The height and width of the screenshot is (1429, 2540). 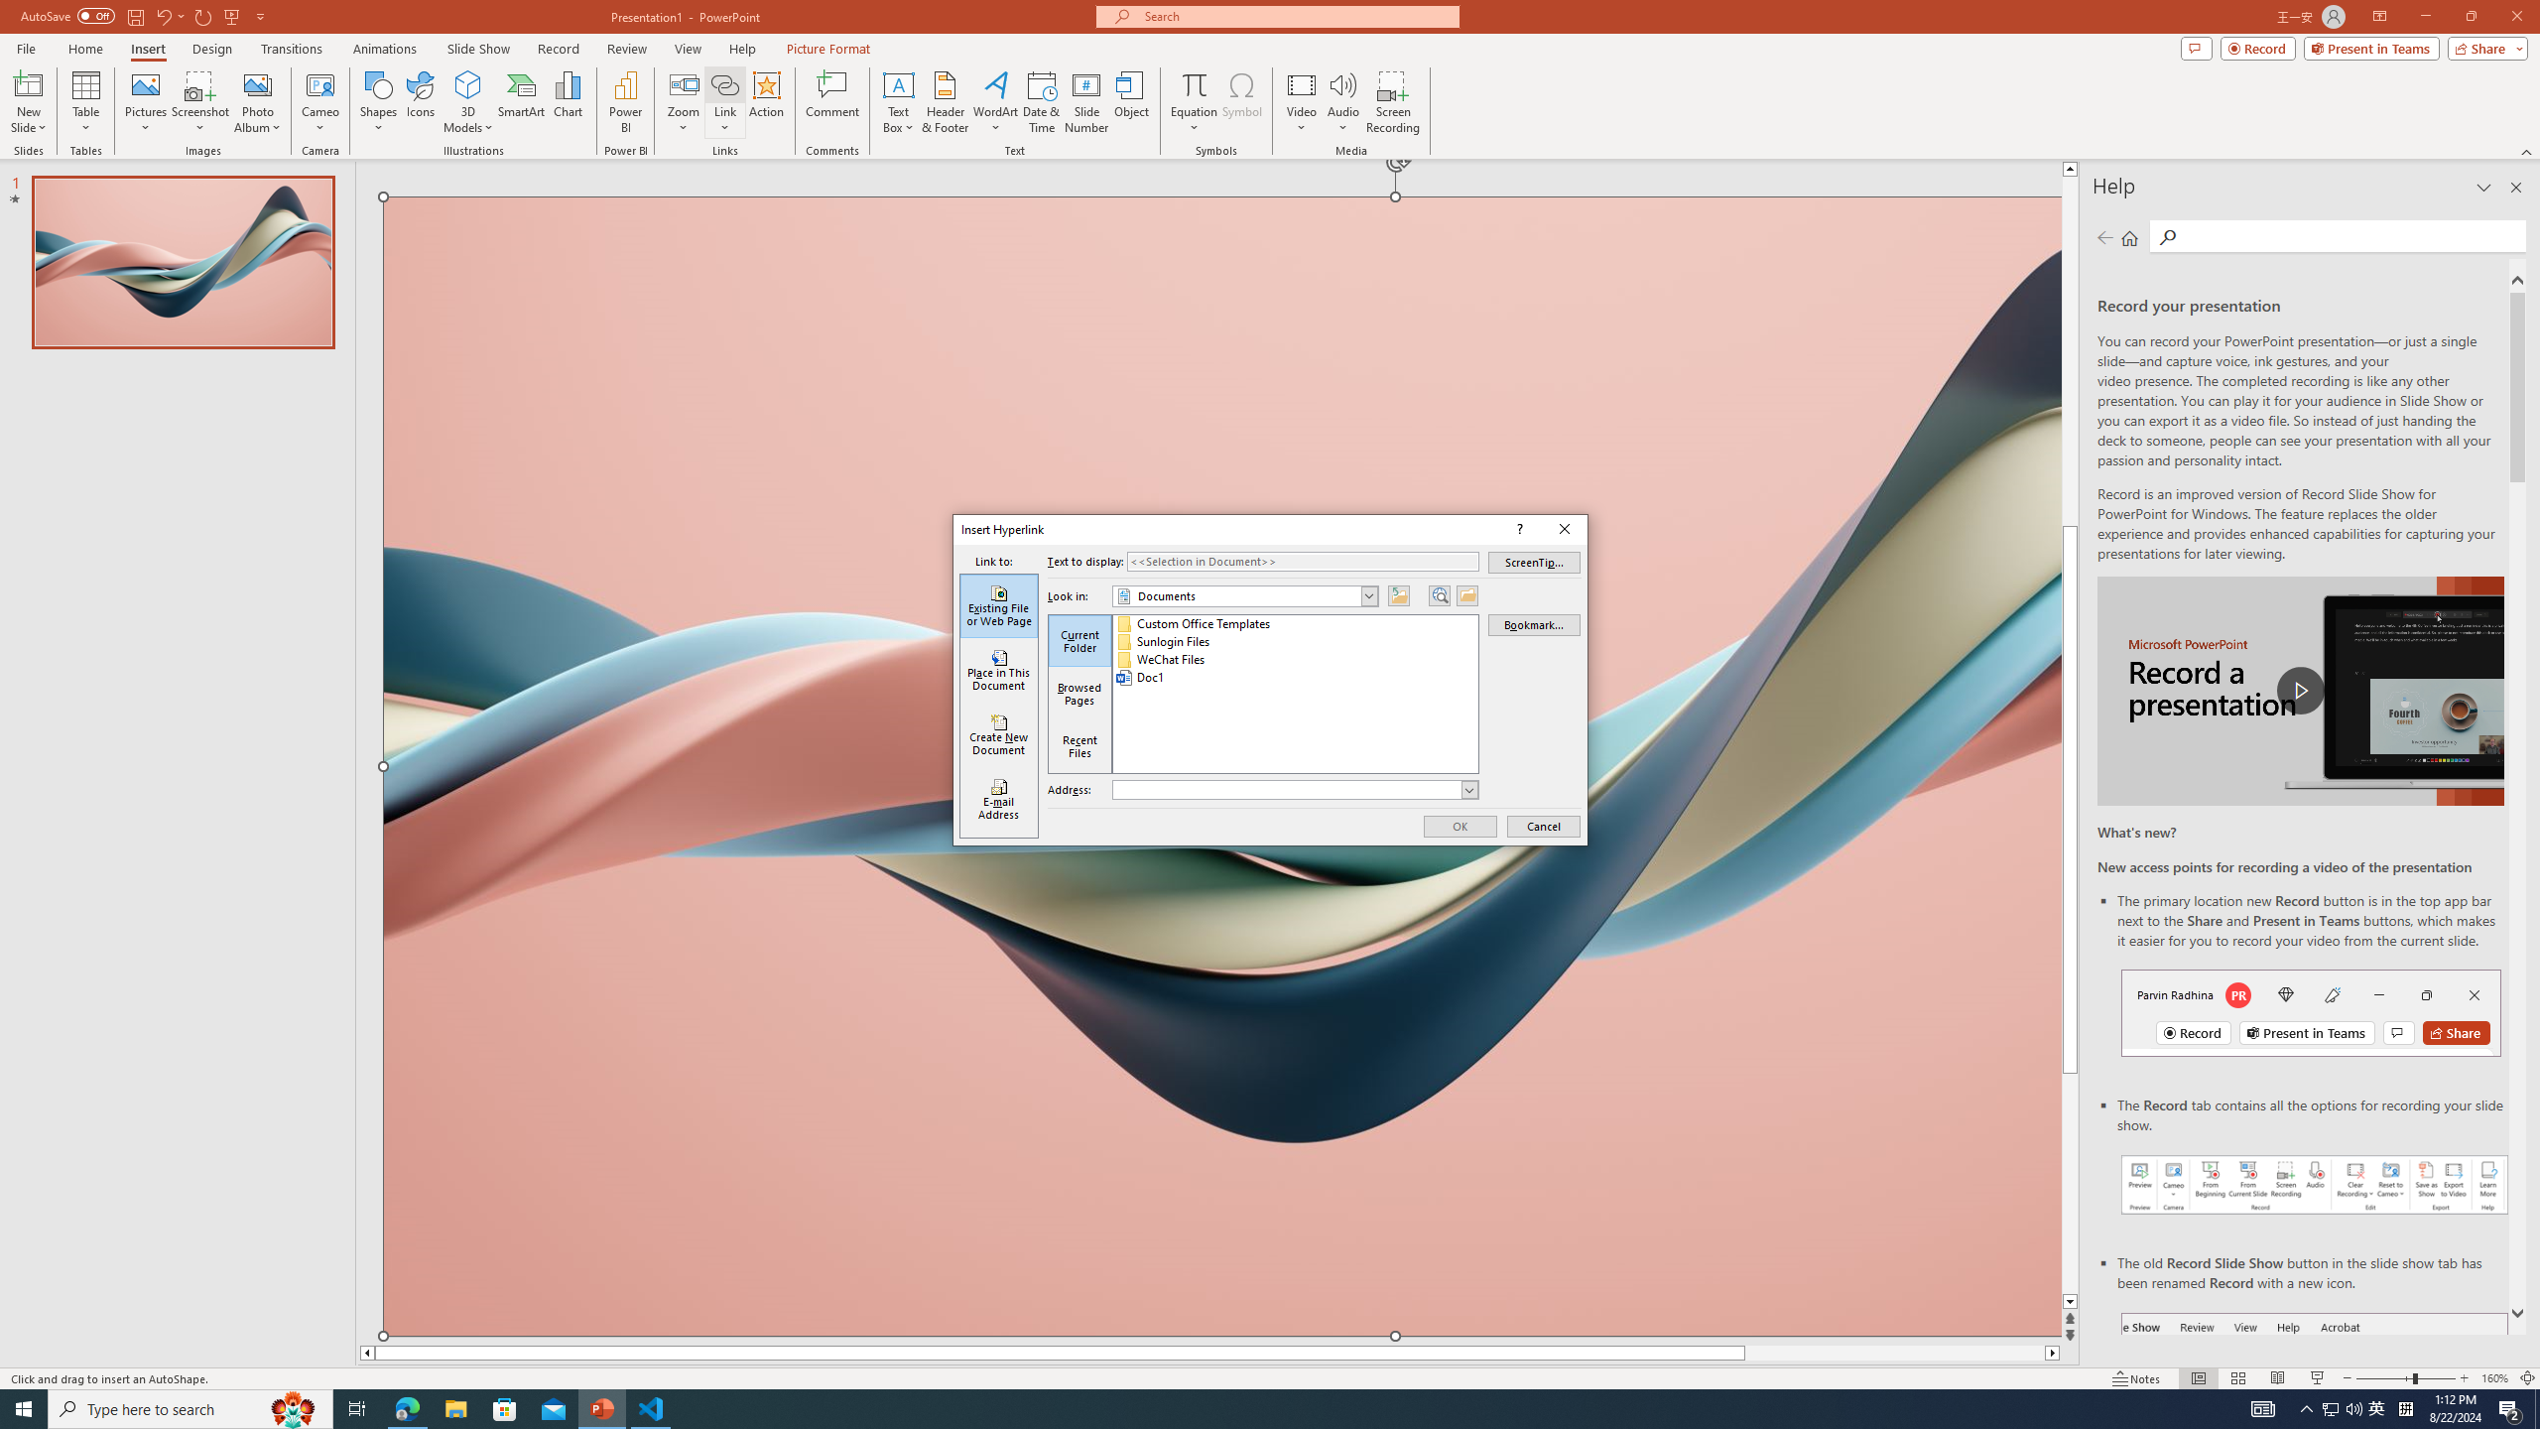 I want to click on Photo Album..., so click(x=257, y=102).